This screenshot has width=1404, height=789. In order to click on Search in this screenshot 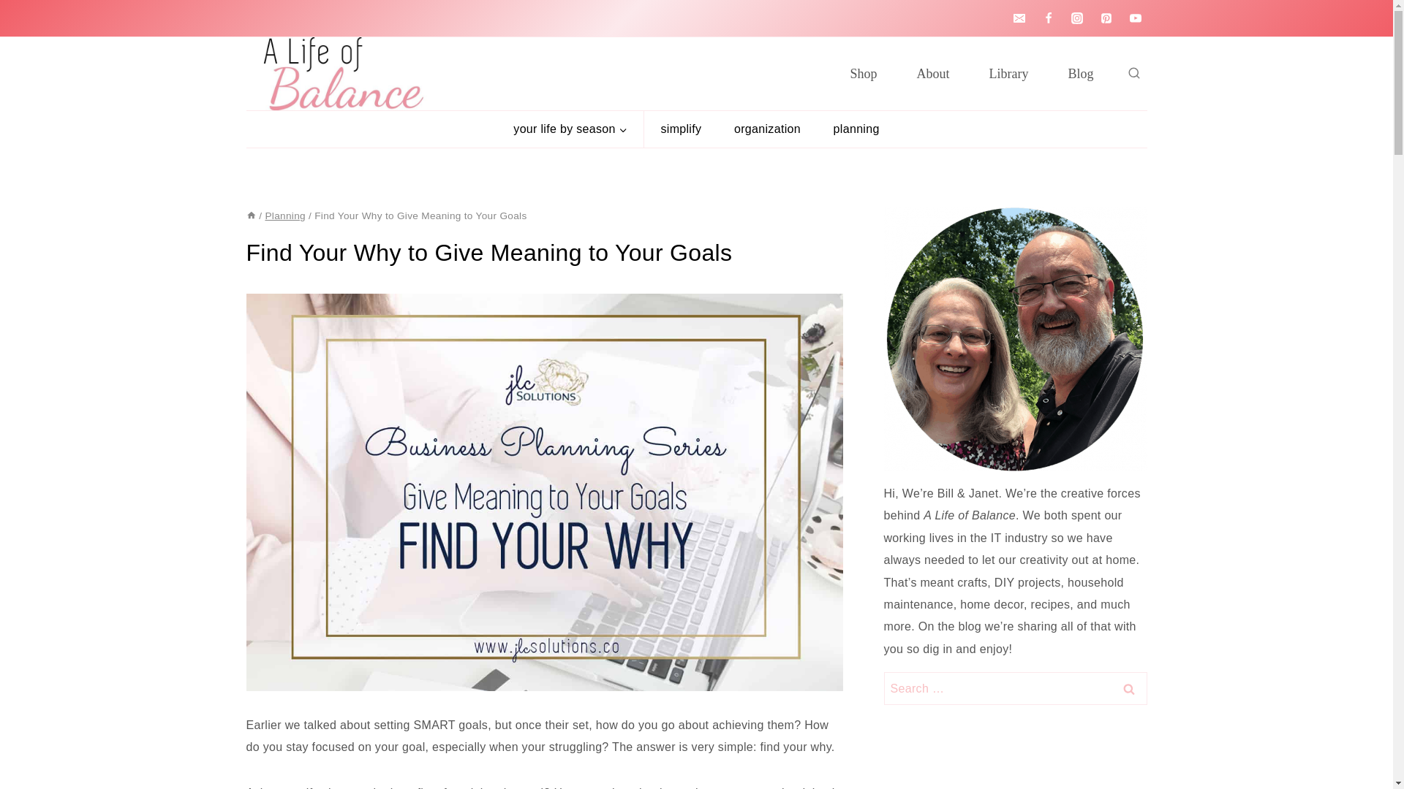, I will do `click(1128, 688)`.